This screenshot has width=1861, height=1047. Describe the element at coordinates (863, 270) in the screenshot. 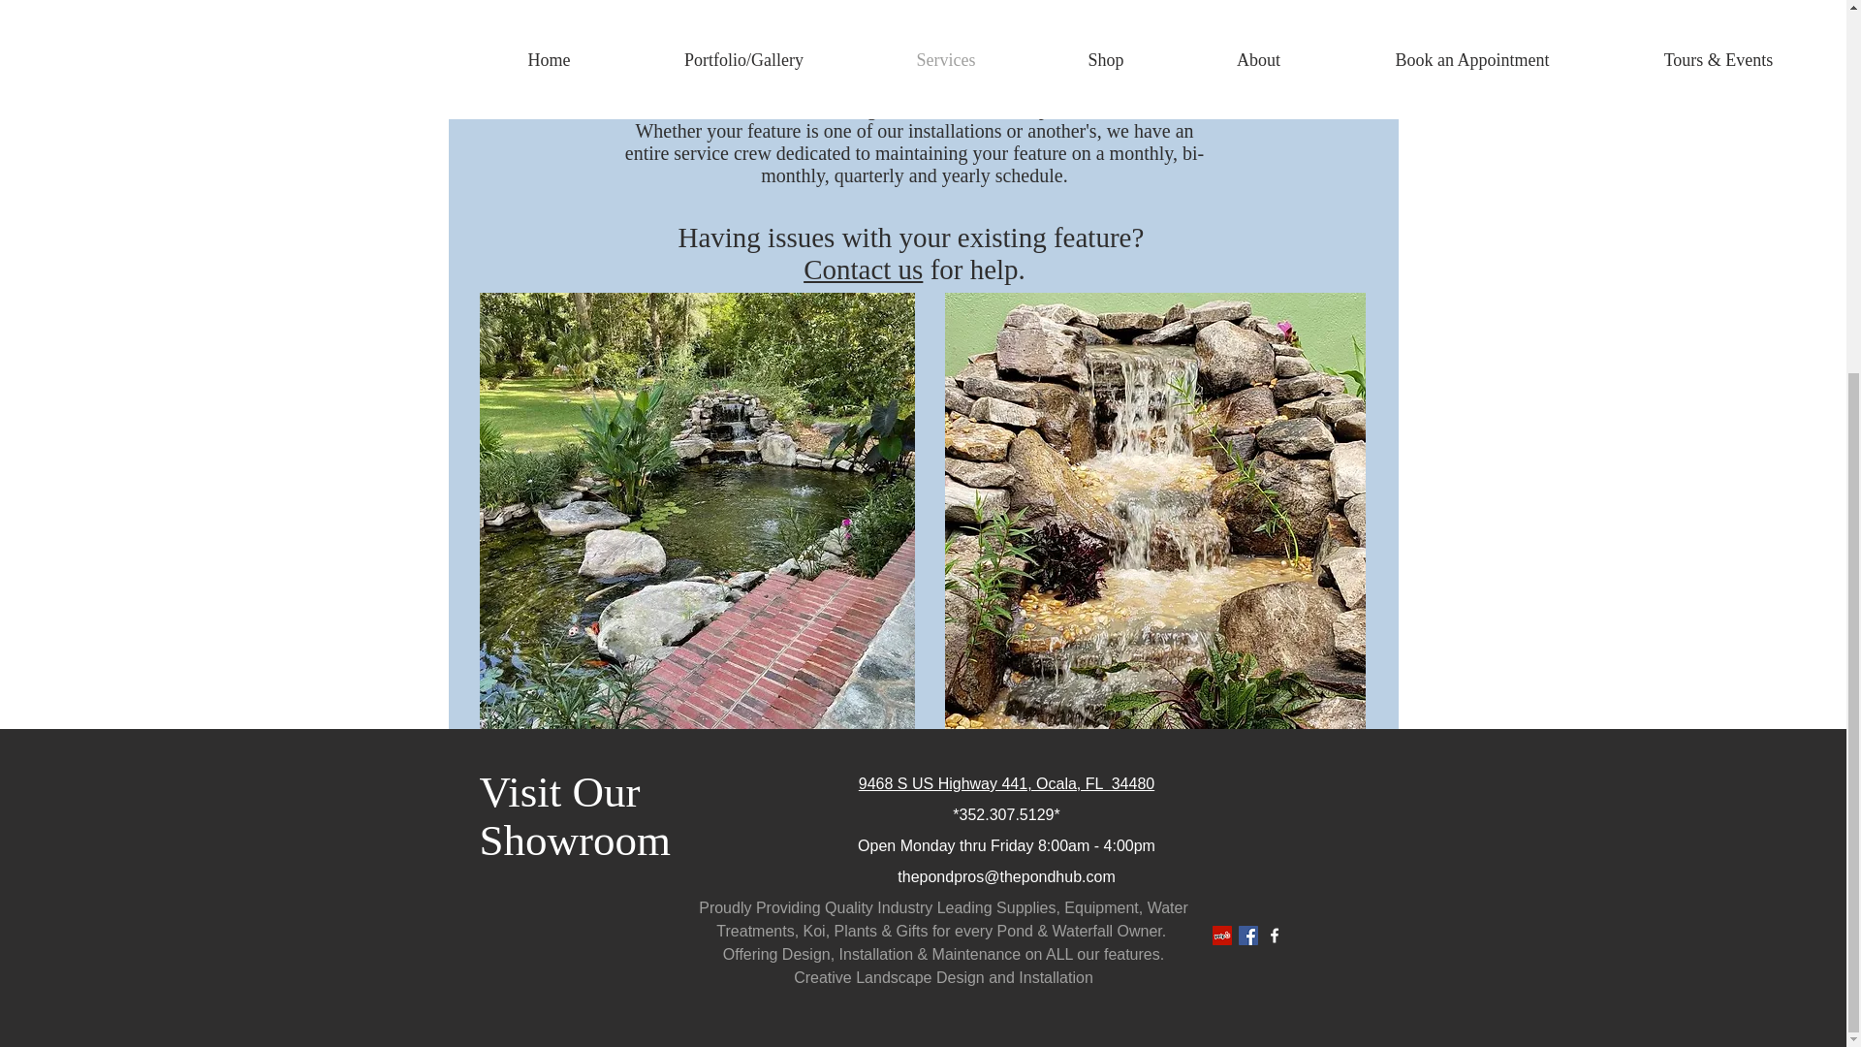

I see `Contact us` at that location.